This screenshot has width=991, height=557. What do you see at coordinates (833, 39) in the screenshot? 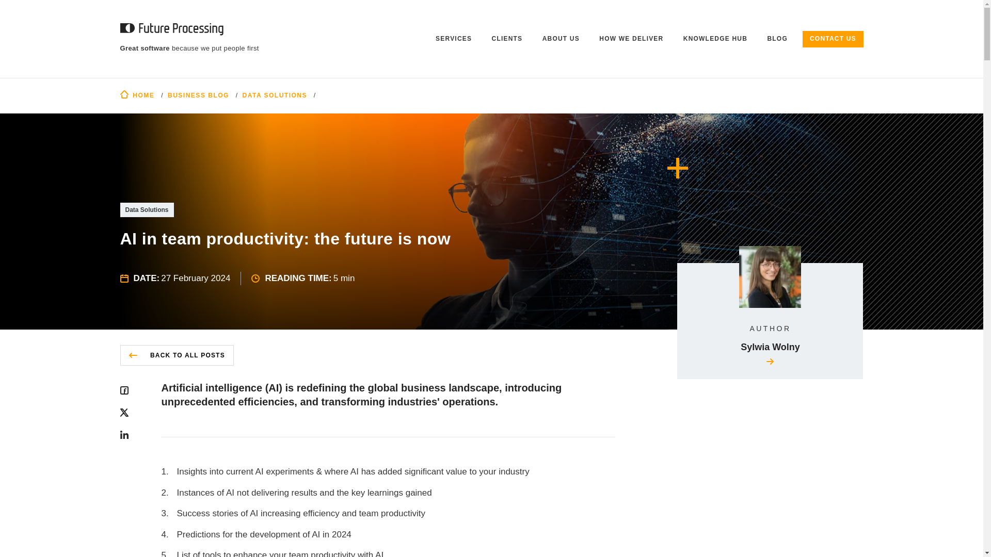
I see `CONTACT US` at bounding box center [833, 39].